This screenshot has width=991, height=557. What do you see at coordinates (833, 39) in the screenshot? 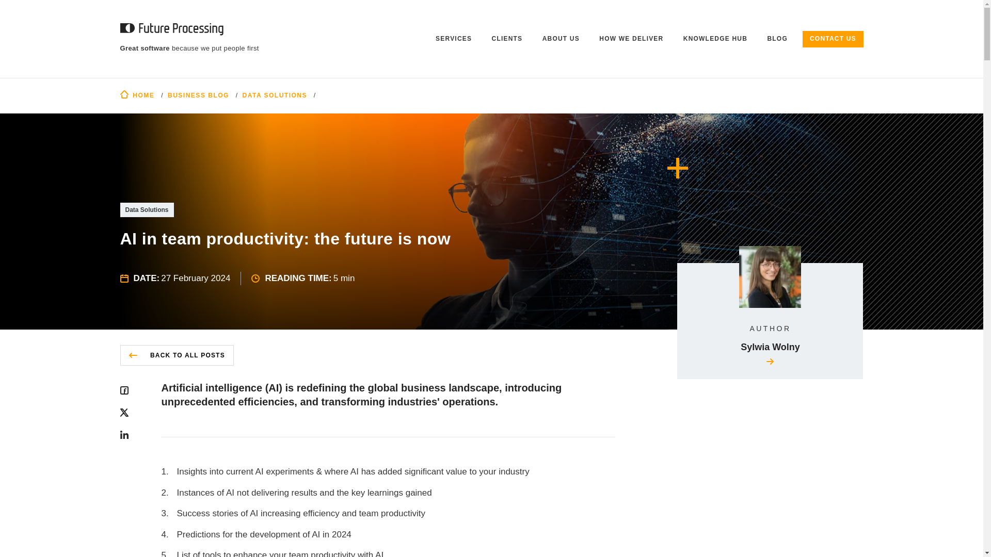
I see `CONTACT US` at bounding box center [833, 39].